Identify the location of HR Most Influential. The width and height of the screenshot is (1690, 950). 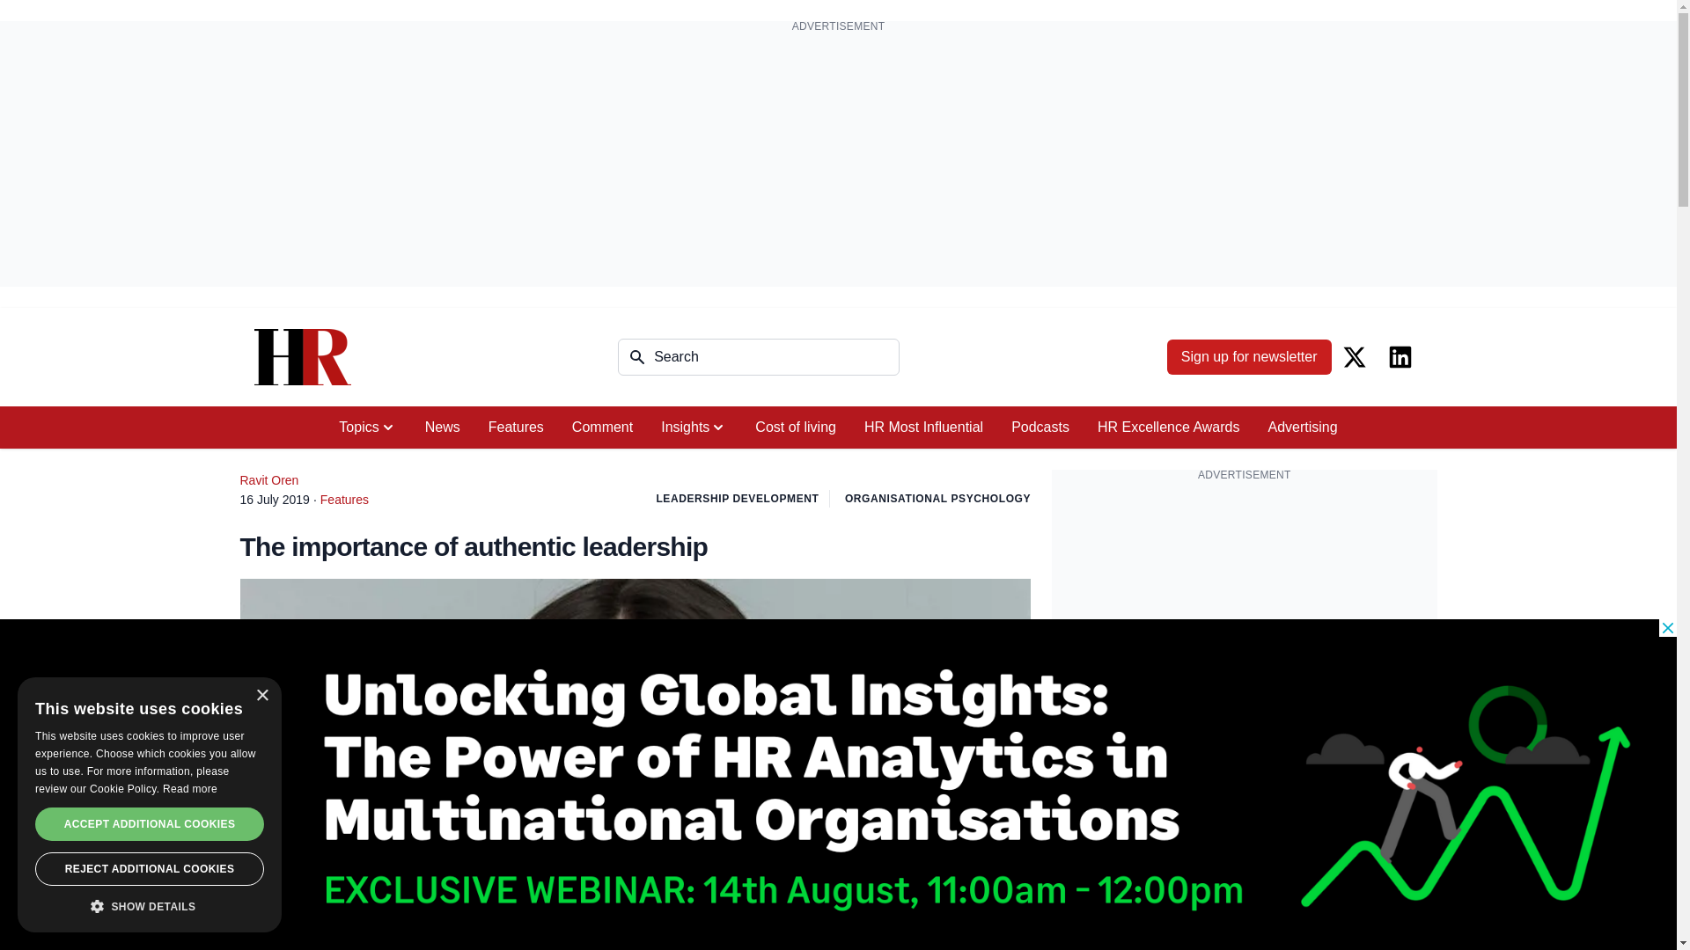
(922, 427).